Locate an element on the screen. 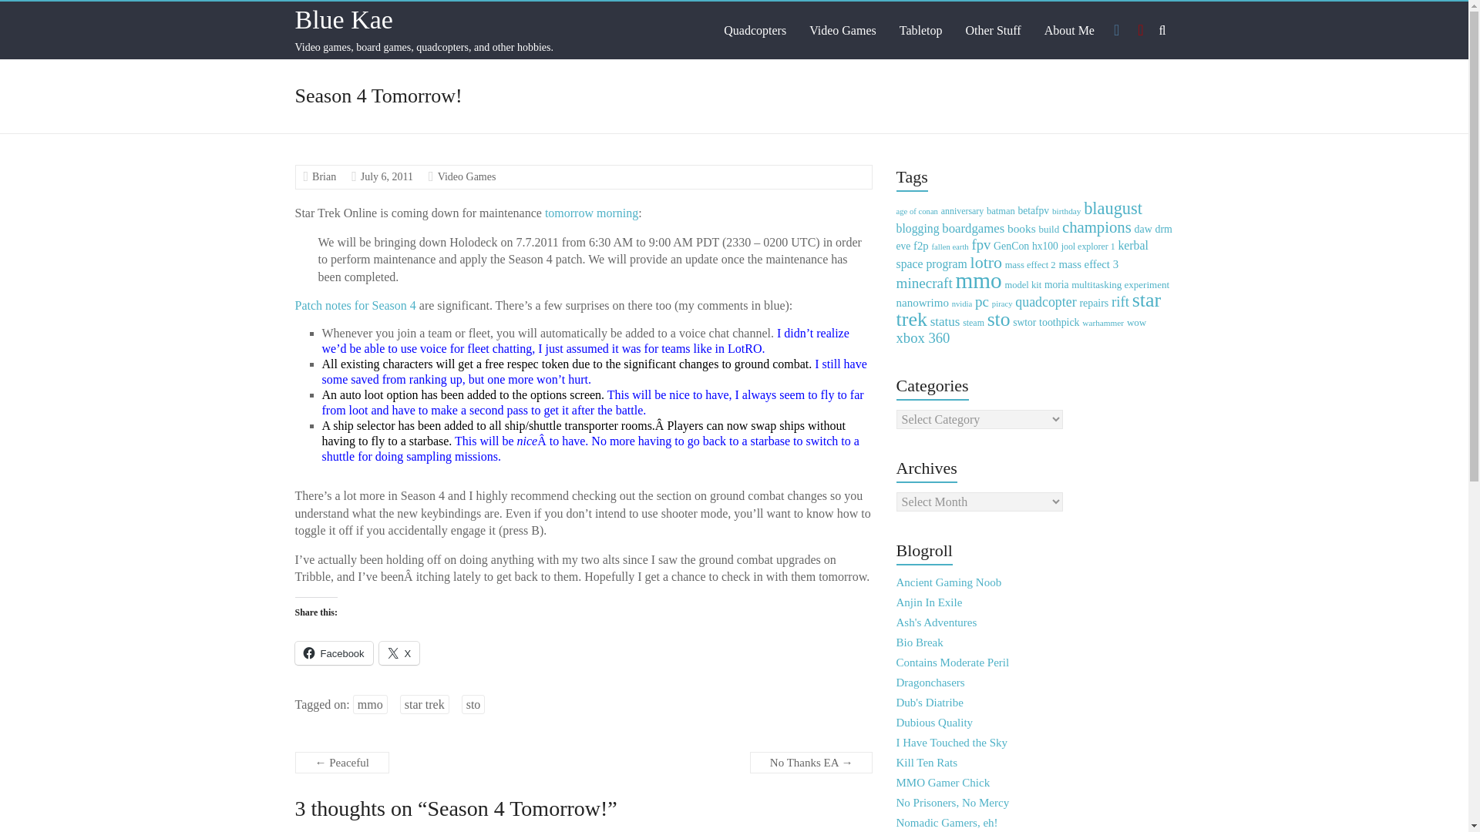  X is located at coordinates (399, 653).